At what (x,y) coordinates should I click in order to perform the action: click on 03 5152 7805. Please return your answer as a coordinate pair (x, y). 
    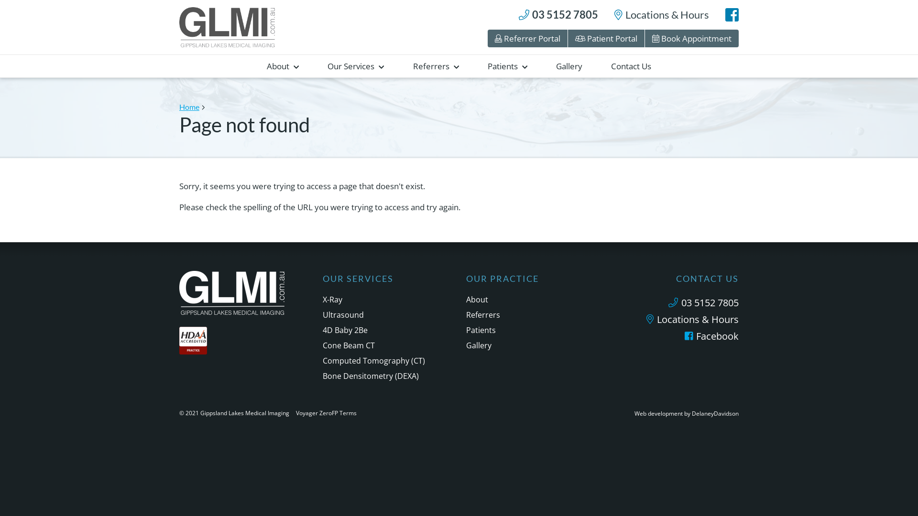
    Looking at the image, I should click on (674, 304).